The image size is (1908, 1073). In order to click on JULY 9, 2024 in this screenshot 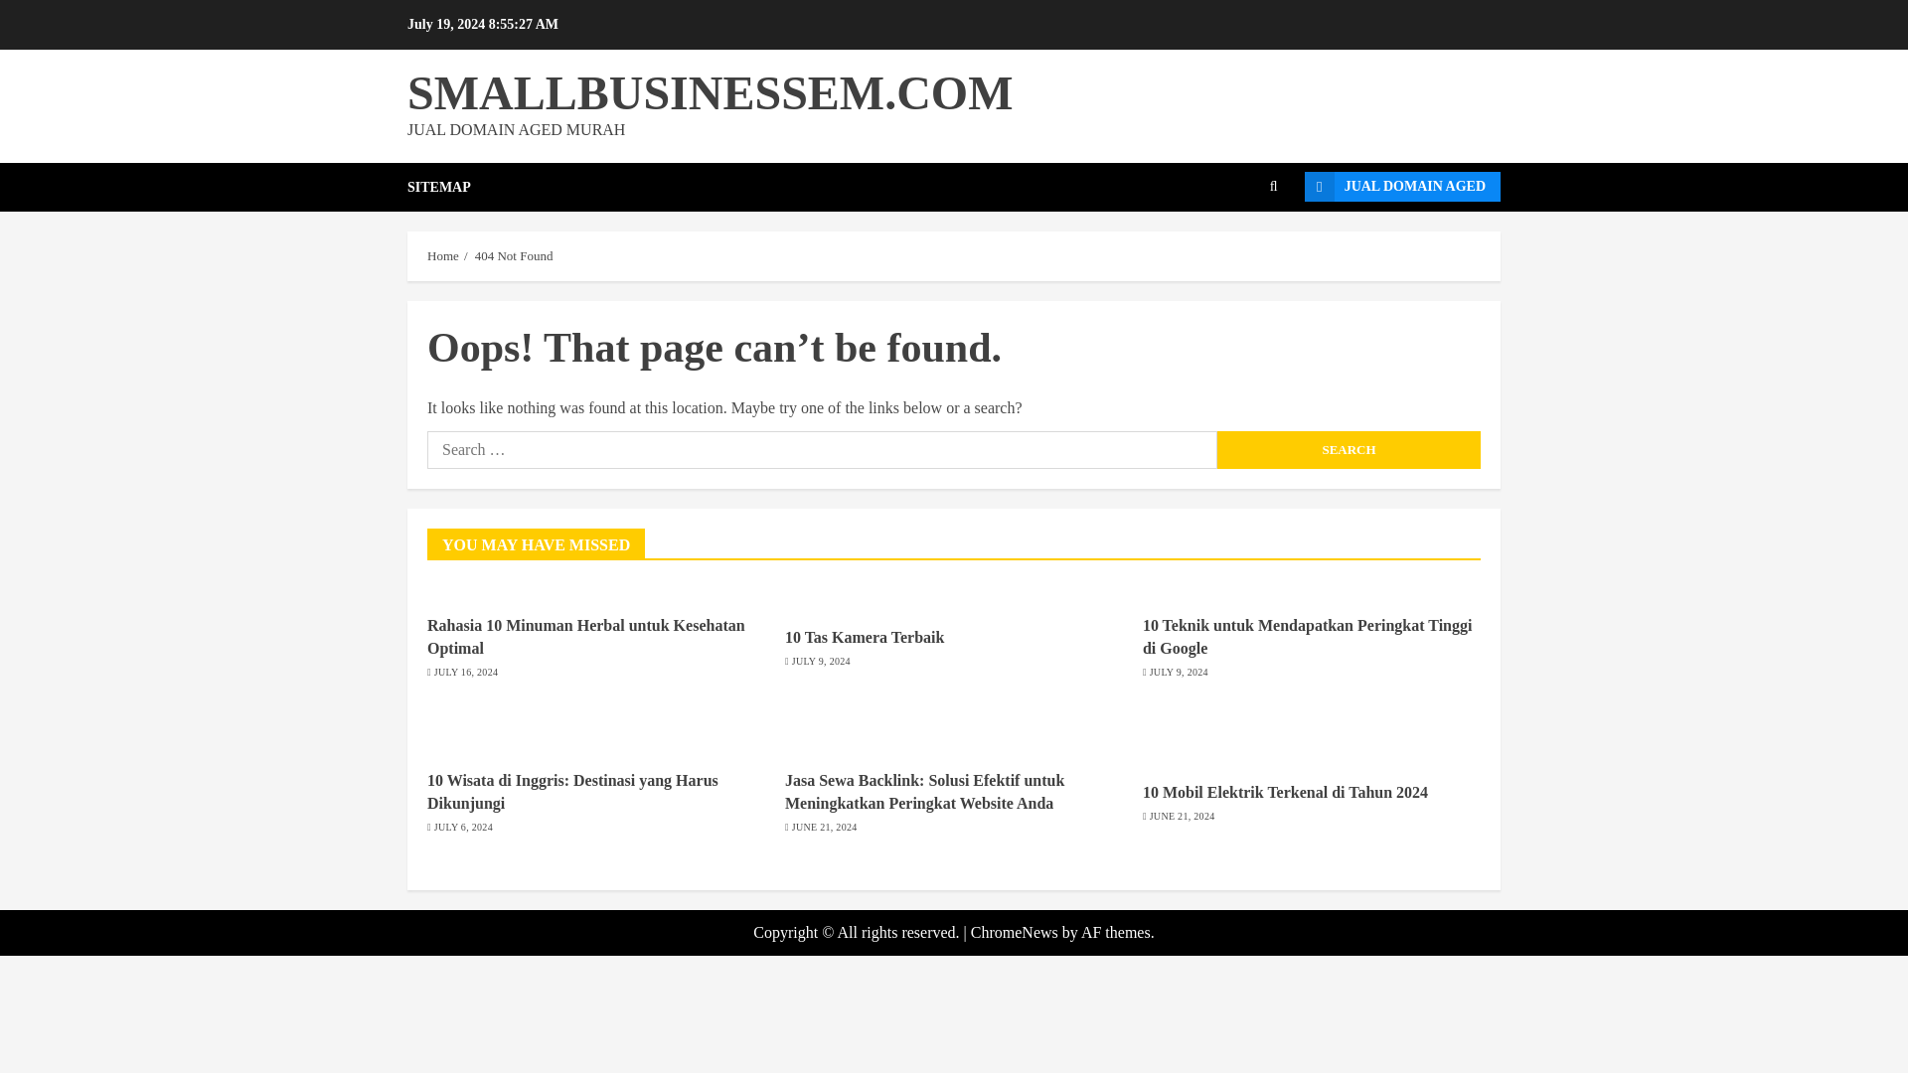, I will do `click(821, 661)`.